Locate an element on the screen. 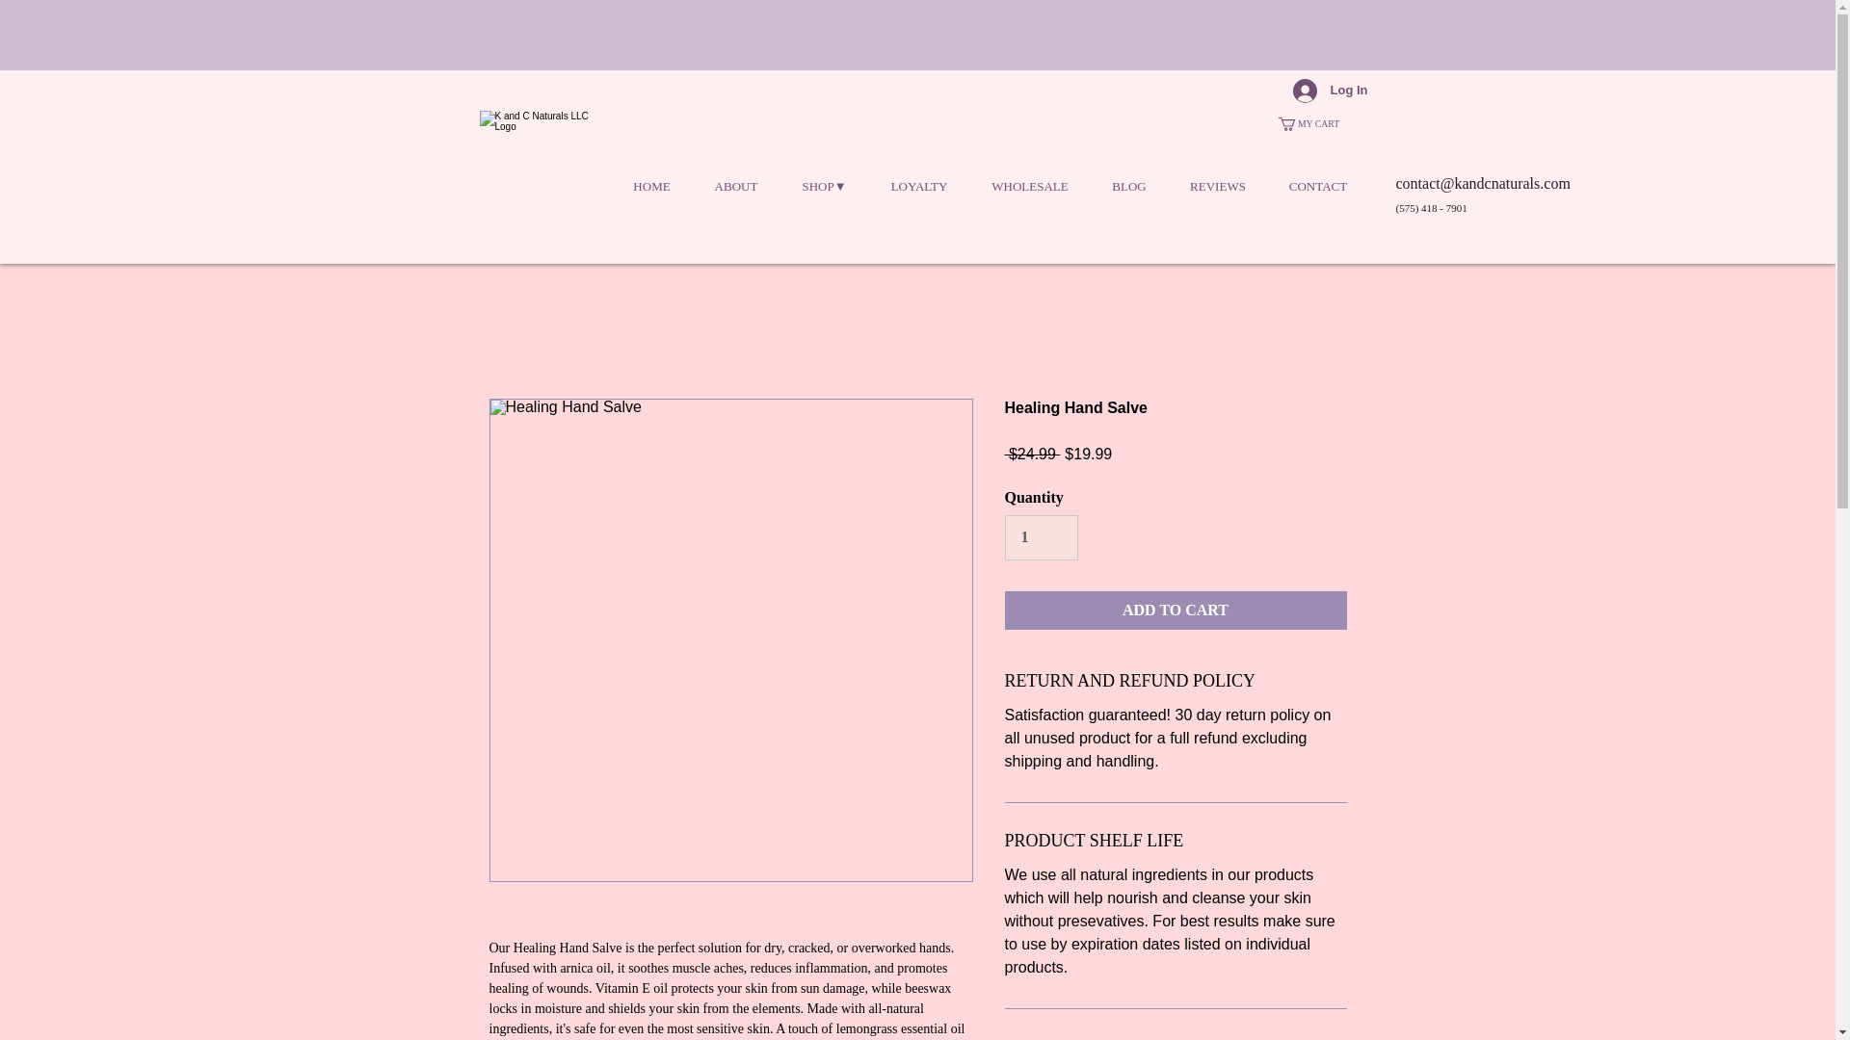 This screenshot has width=1850, height=1040. REVIEWS is located at coordinates (1217, 187).